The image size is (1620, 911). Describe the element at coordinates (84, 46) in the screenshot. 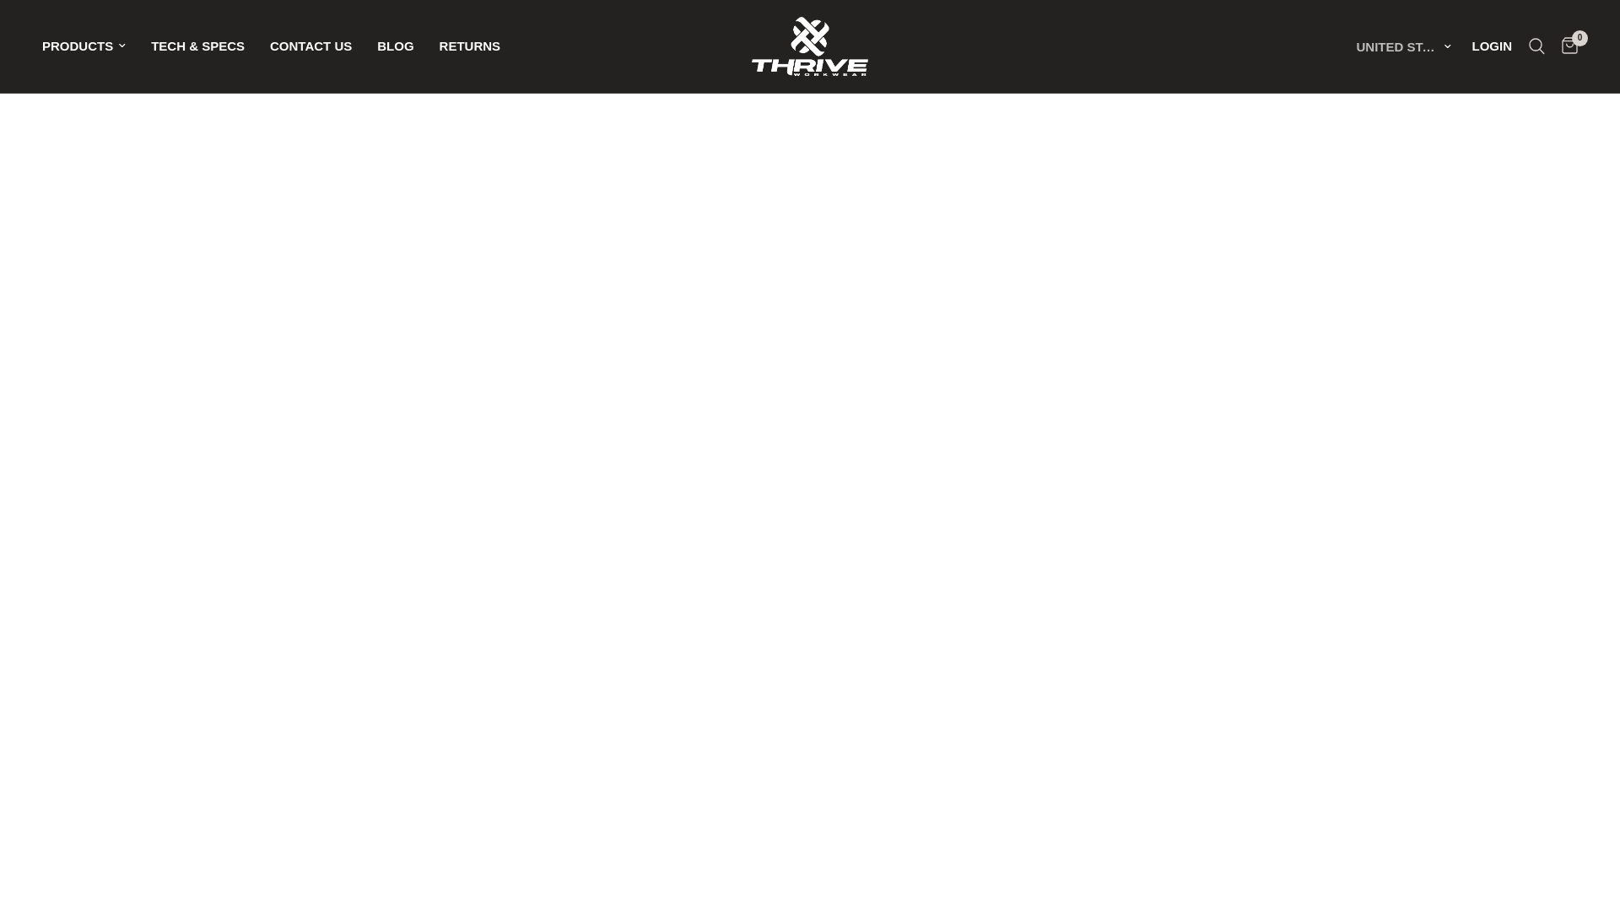

I see `PRODUCTS` at that location.